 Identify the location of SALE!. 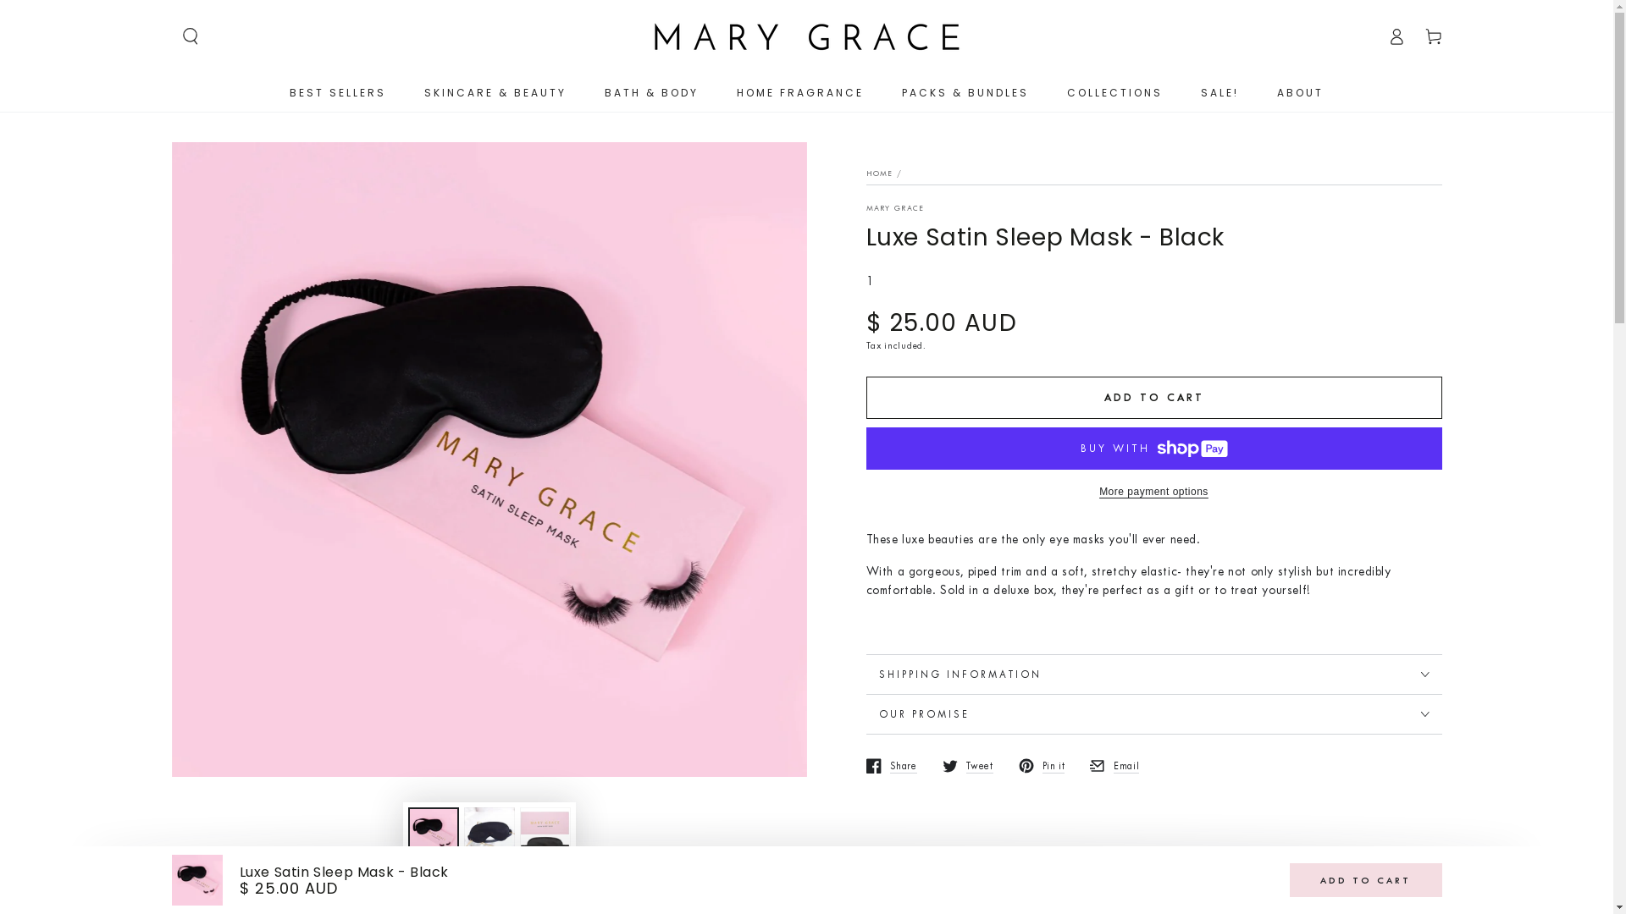
(1219, 92).